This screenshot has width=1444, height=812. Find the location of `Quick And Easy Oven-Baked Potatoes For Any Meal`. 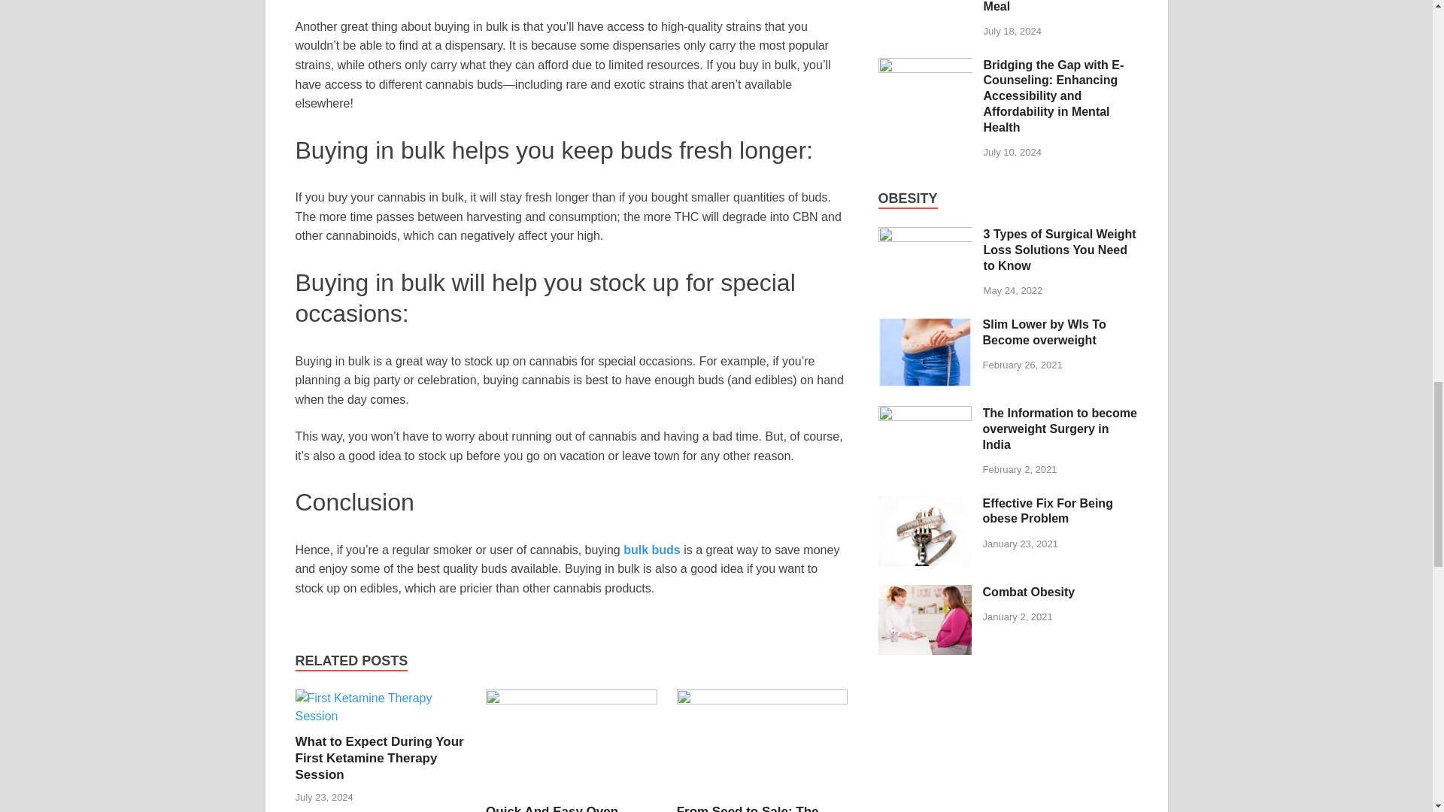

Quick And Easy Oven-Baked Potatoes For Any Meal is located at coordinates (560, 808).